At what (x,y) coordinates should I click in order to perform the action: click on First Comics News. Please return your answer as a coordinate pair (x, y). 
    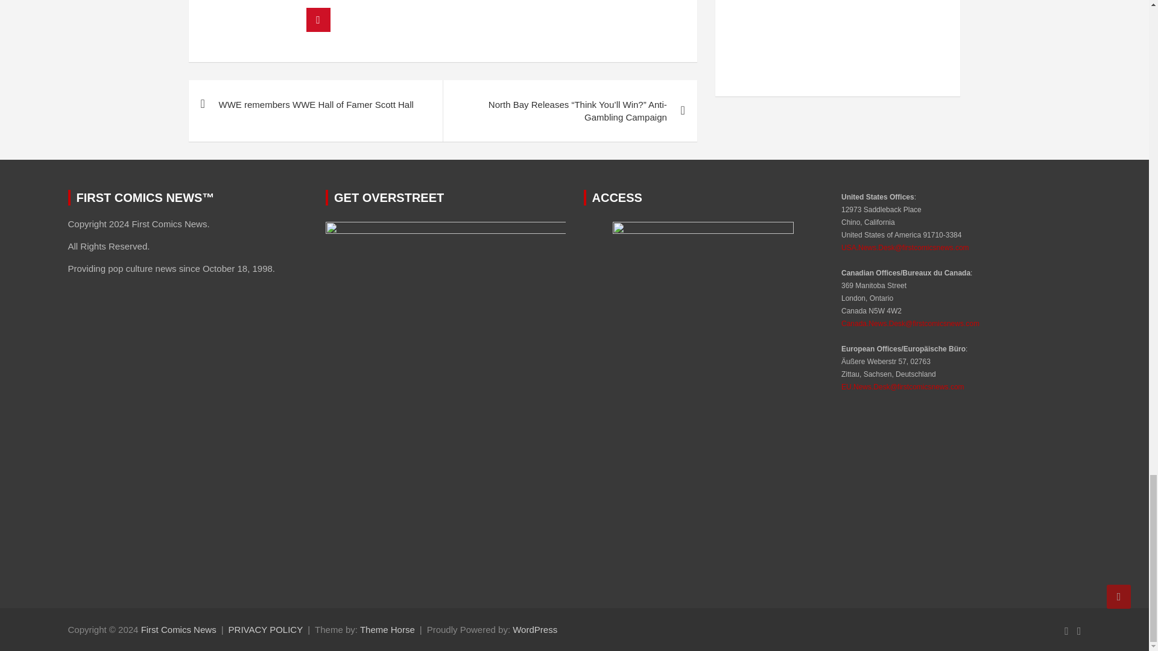
    Looking at the image, I should click on (179, 629).